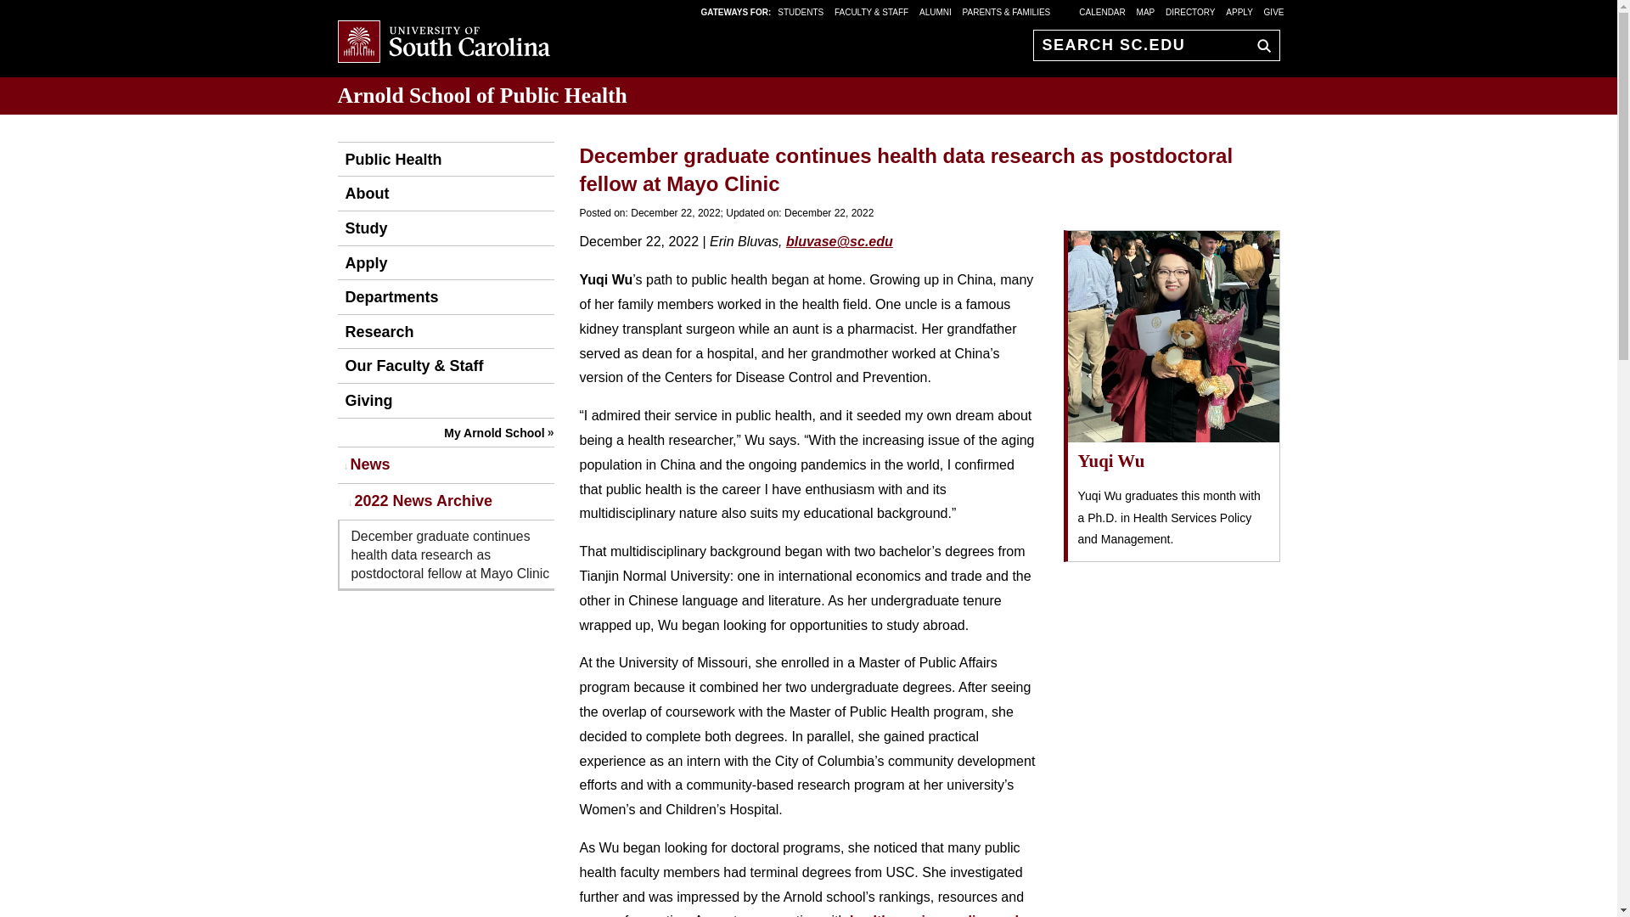 The width and height of the screenshot is (1630, 917). Describe the element at coordinates (936, 11) in the screenshot. I see `ALUMNI` at that location.